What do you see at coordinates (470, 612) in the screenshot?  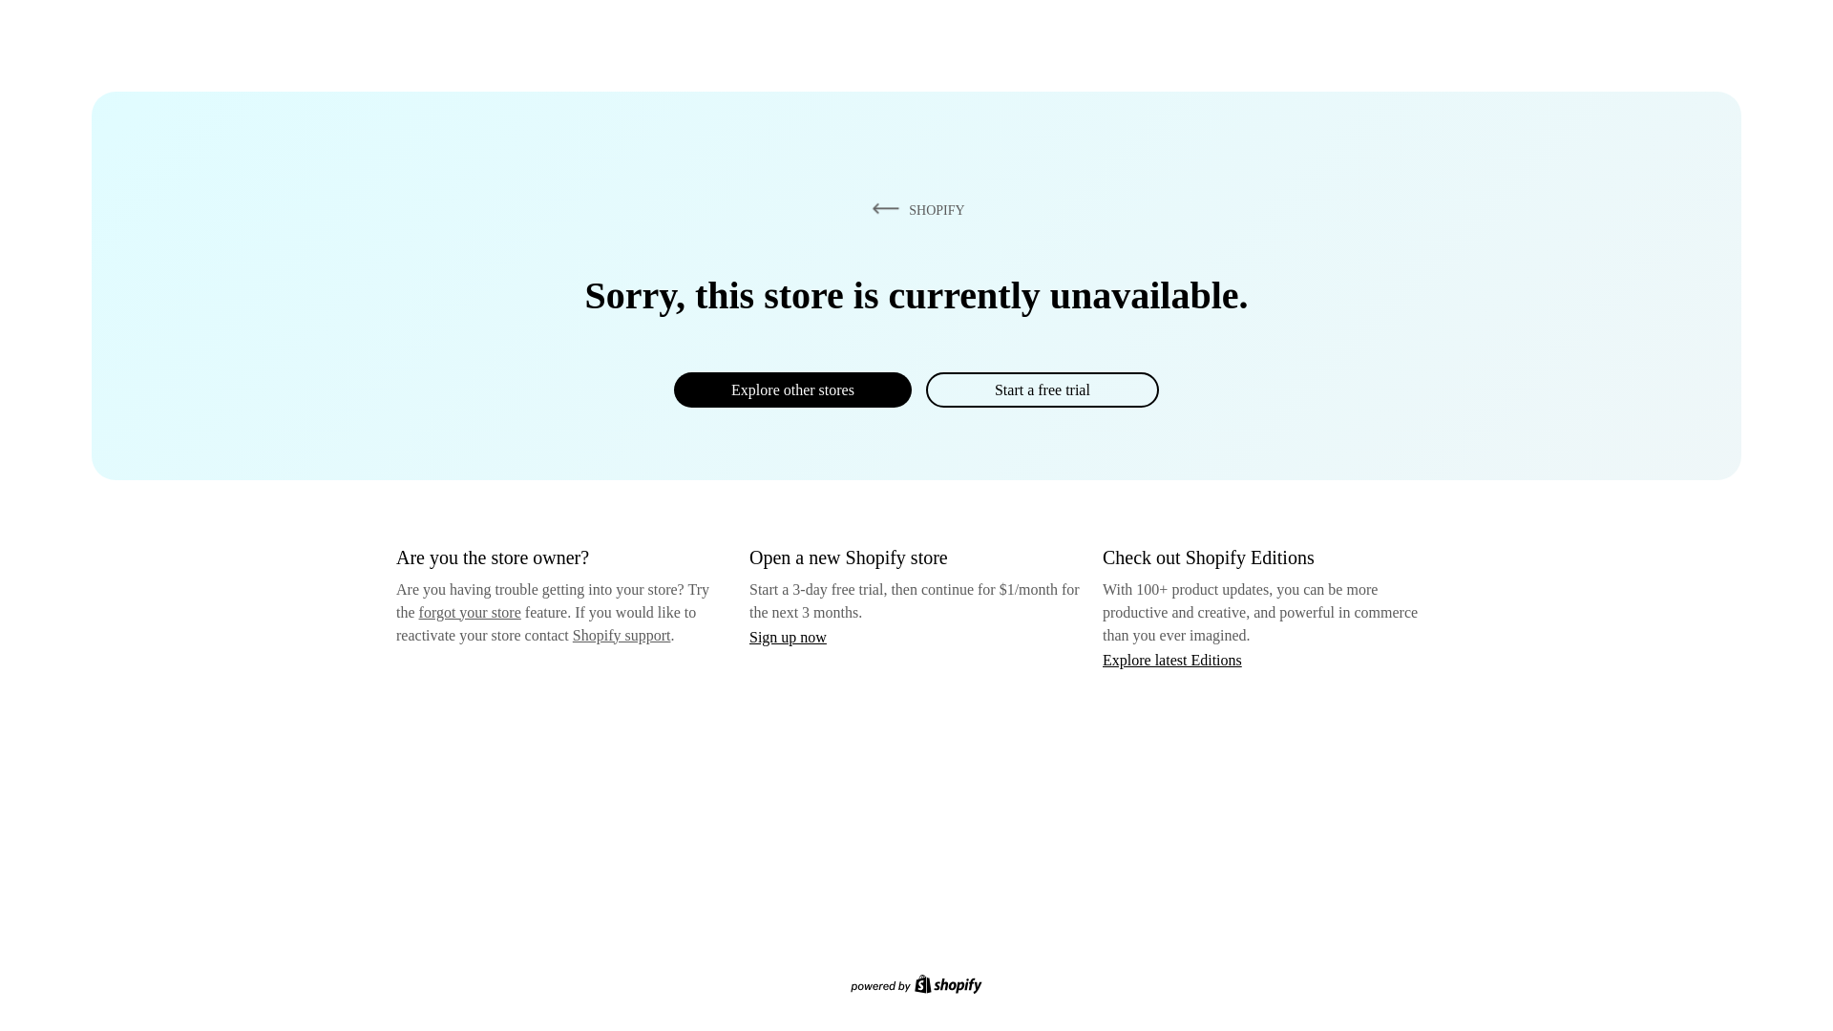 I see `forgot your store` at bounding box center [470, 612].